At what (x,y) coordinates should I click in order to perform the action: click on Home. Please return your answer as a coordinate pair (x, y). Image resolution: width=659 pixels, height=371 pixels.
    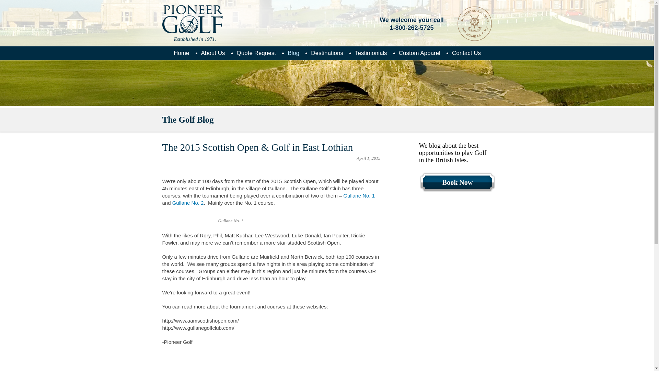
    Looking at the image, I should click on (181, 53).